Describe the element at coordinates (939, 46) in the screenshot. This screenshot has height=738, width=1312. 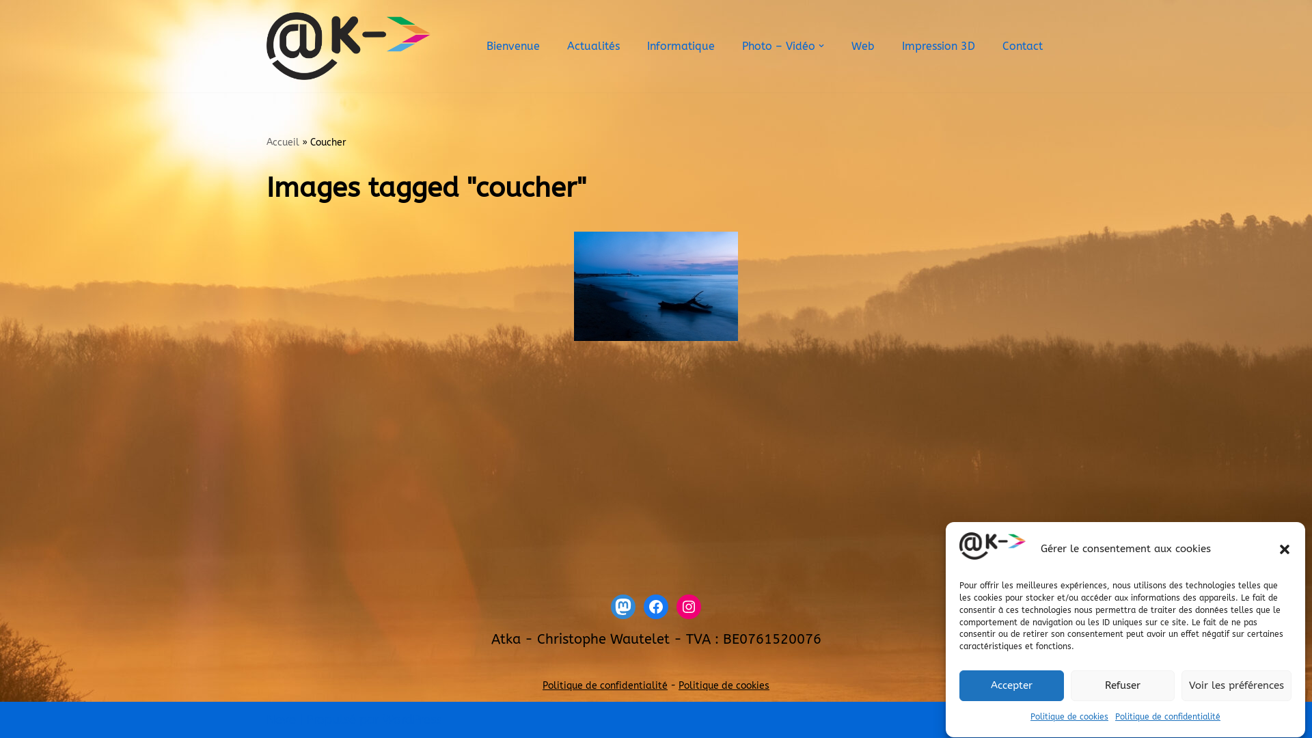
I see `Impression 3D` at that location.